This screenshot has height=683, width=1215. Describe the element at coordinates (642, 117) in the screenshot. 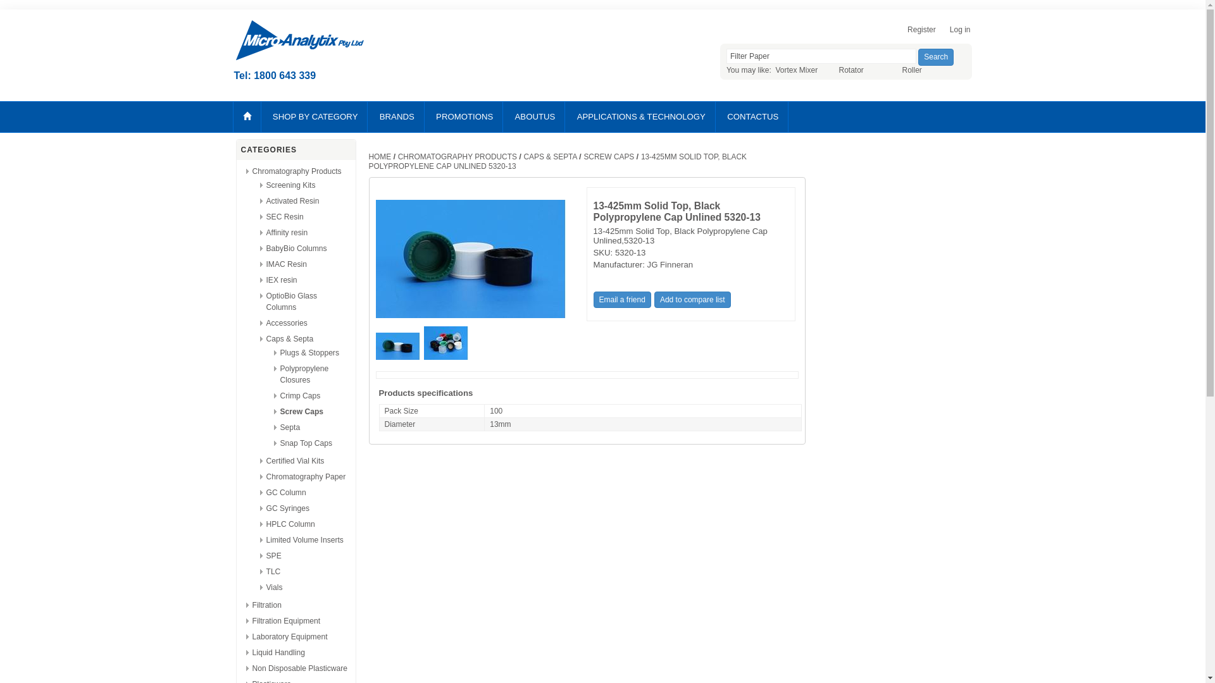

I see `APPLICATIONS & TECHNOLOGY` at that location.